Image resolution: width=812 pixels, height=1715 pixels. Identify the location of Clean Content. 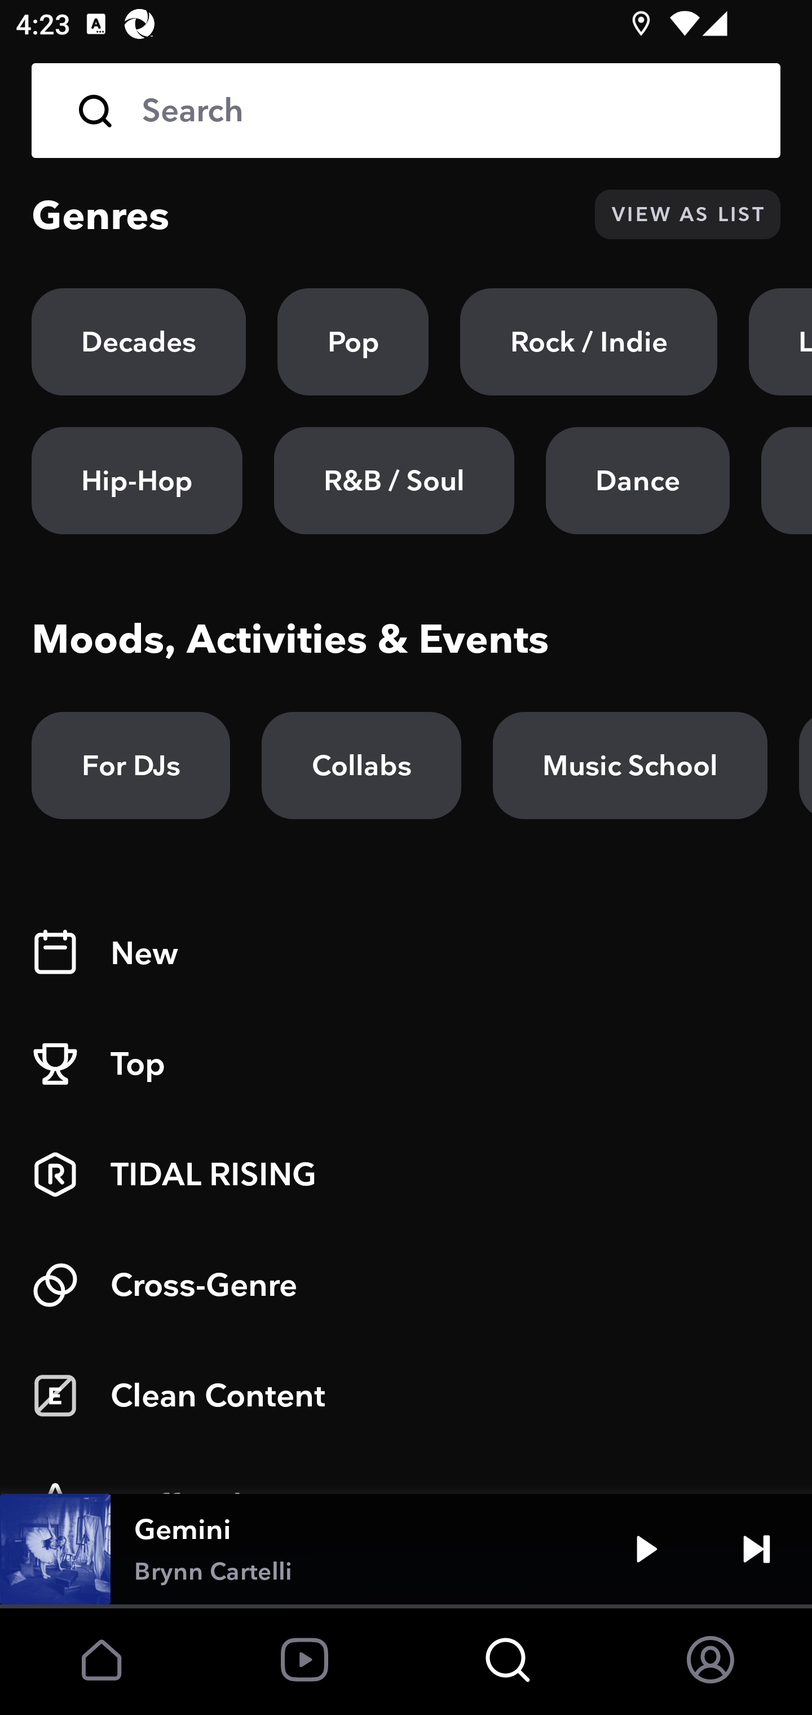
(406, 1396).